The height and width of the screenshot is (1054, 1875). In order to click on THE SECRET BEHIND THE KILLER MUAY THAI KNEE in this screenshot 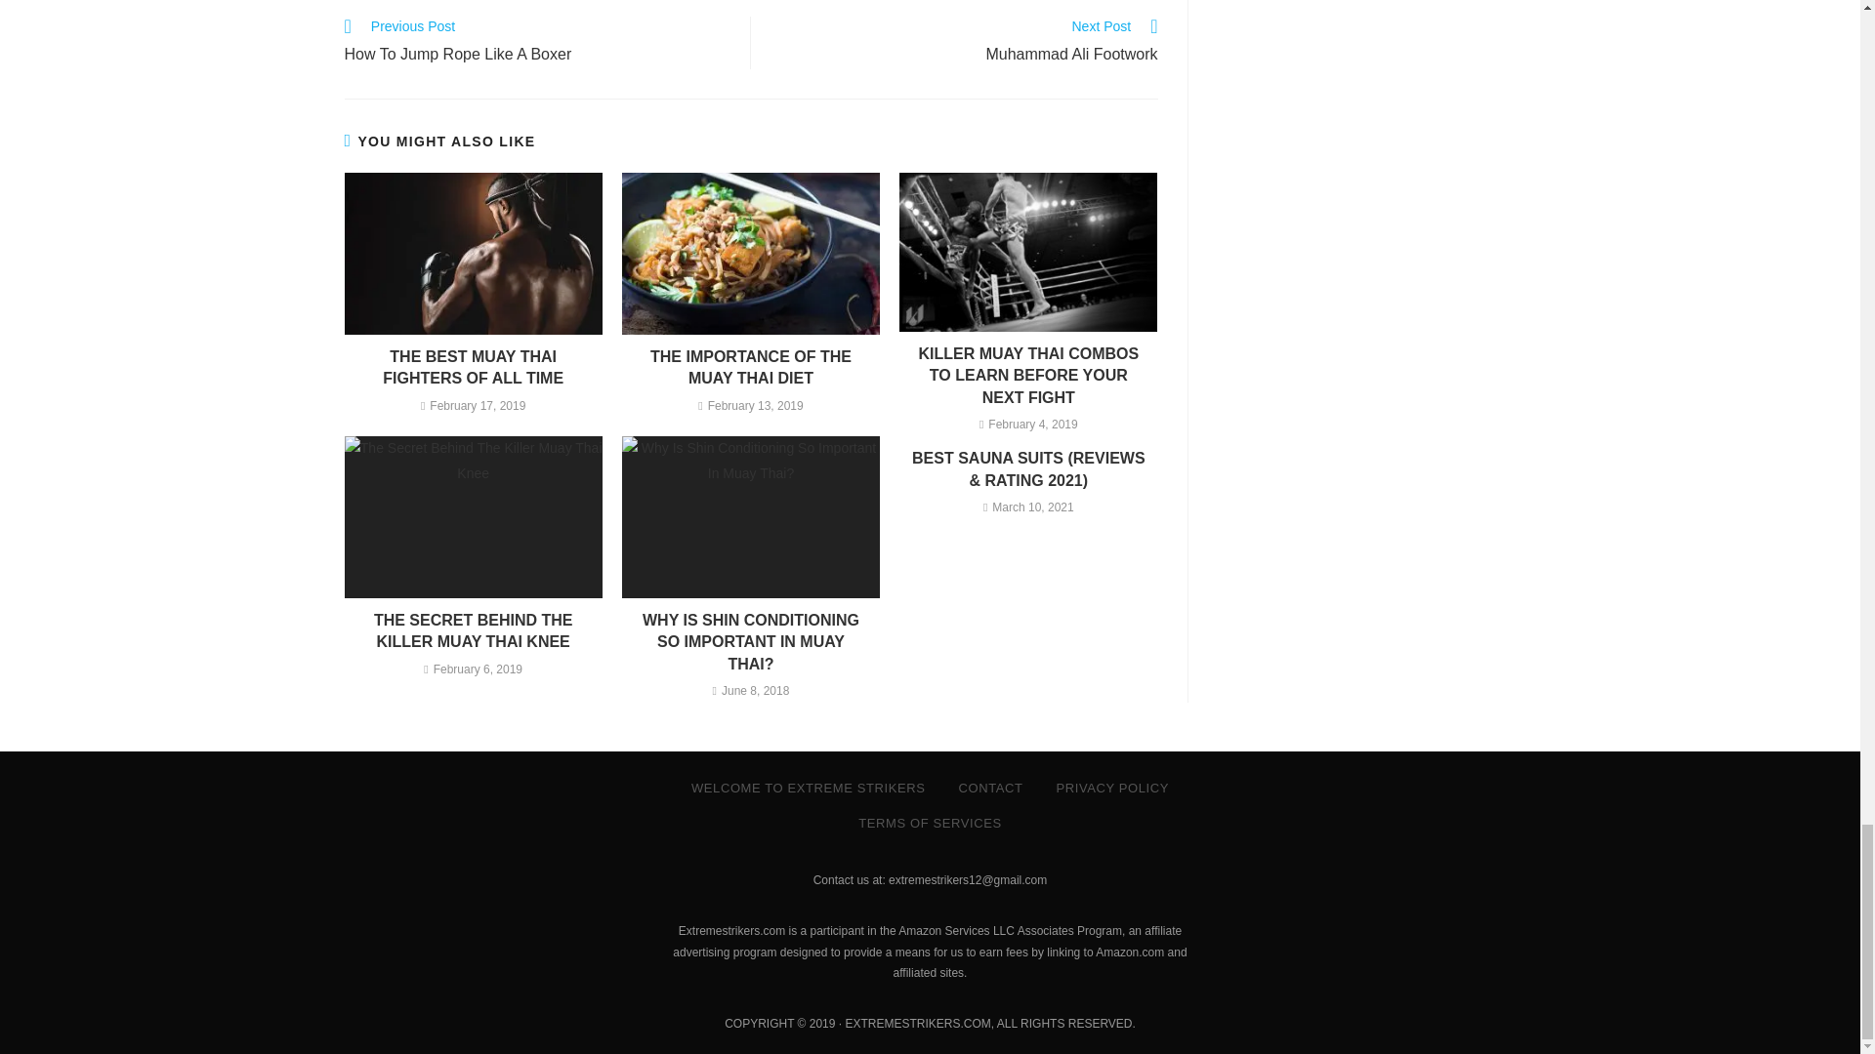, I will do `click(750, 368)`.